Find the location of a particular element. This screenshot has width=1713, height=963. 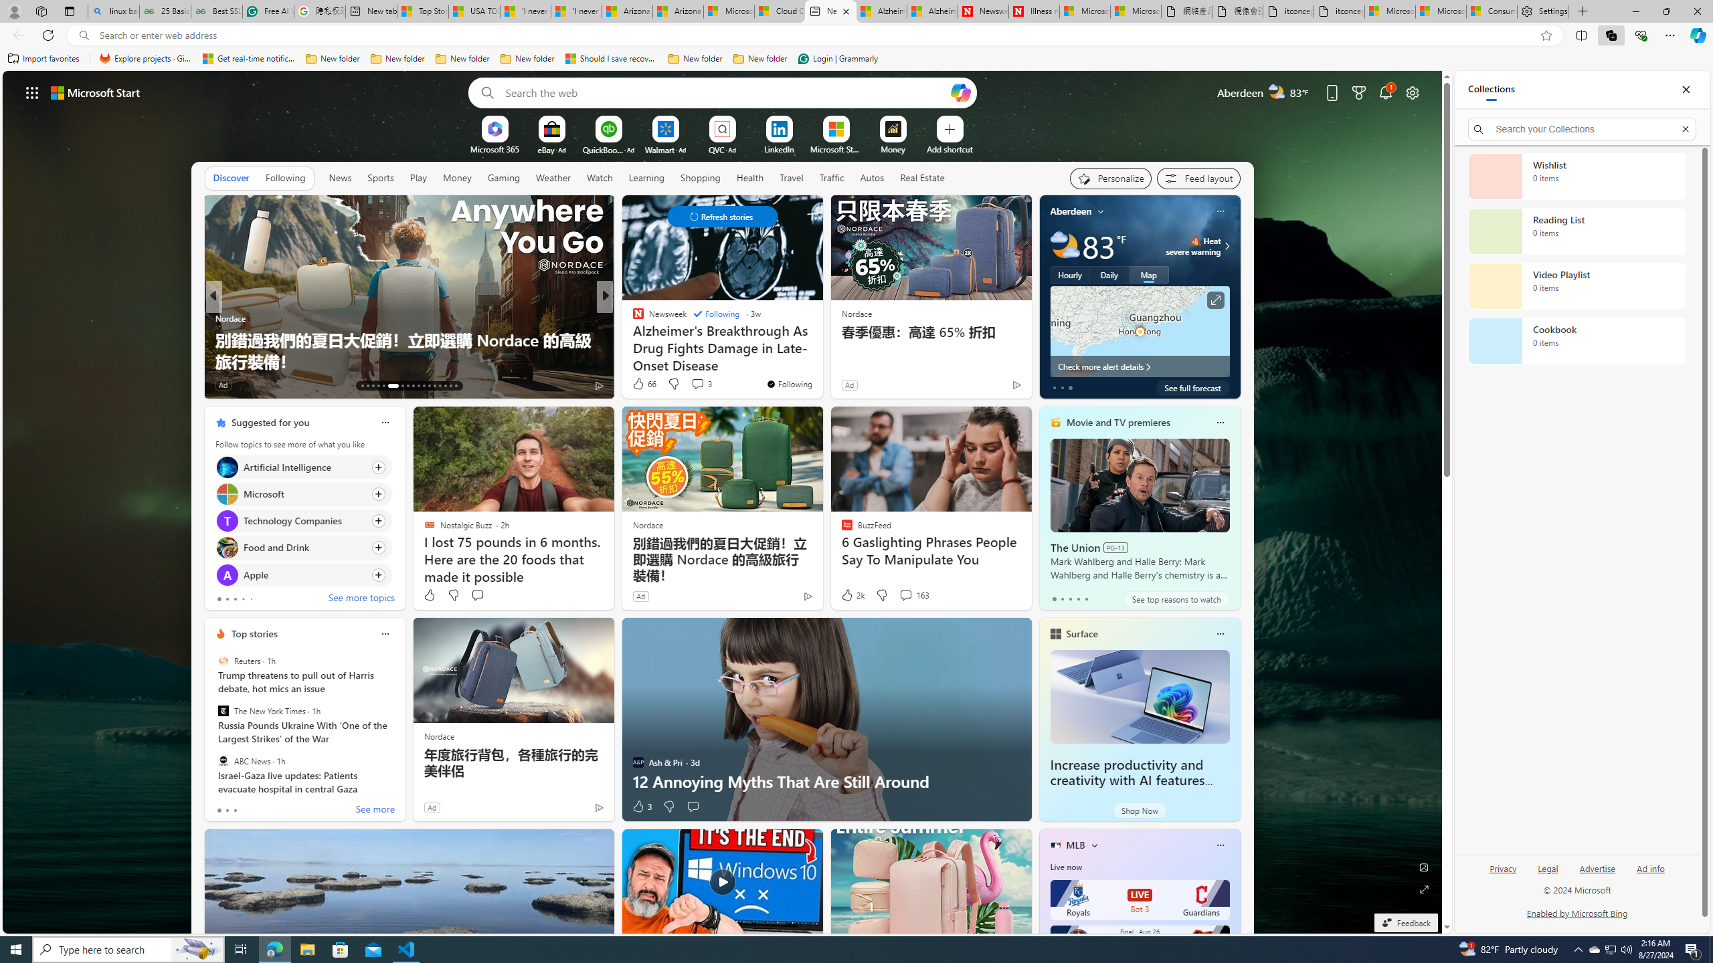

Suggested for you is located at coordinates (270, 423).